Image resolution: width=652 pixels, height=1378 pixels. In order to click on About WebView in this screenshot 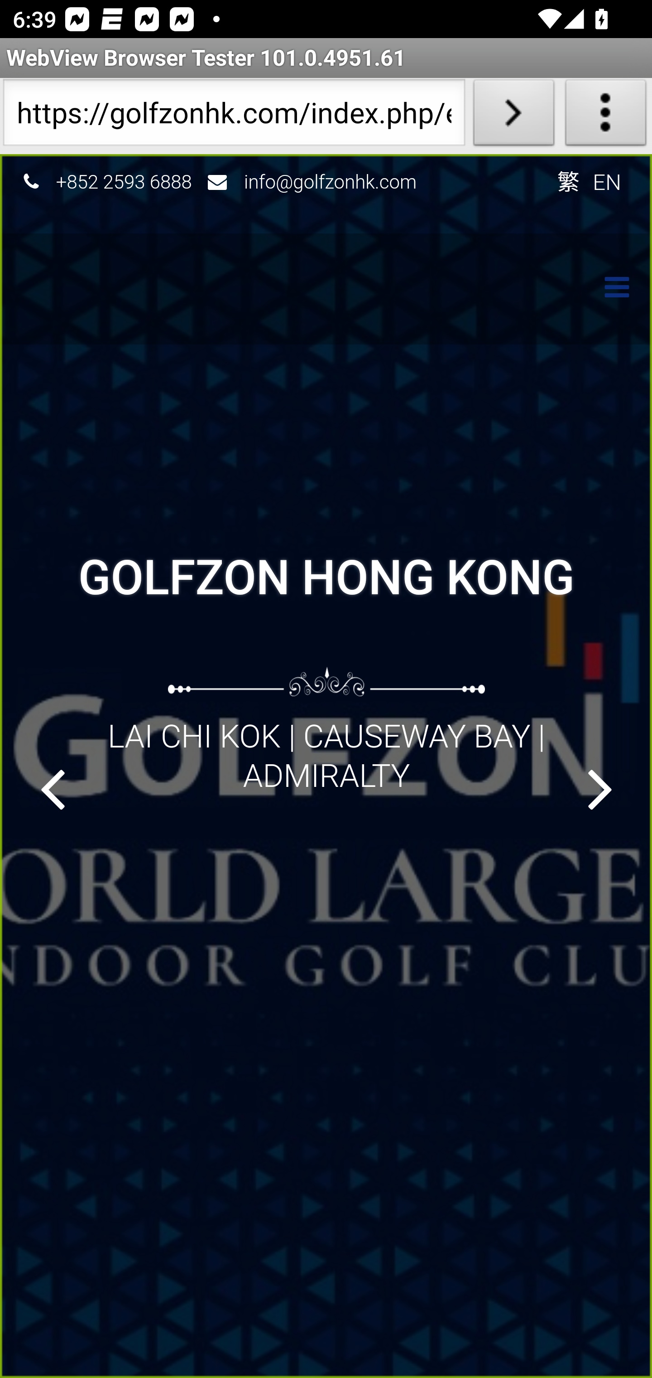, I will do `click(606, 116)`.